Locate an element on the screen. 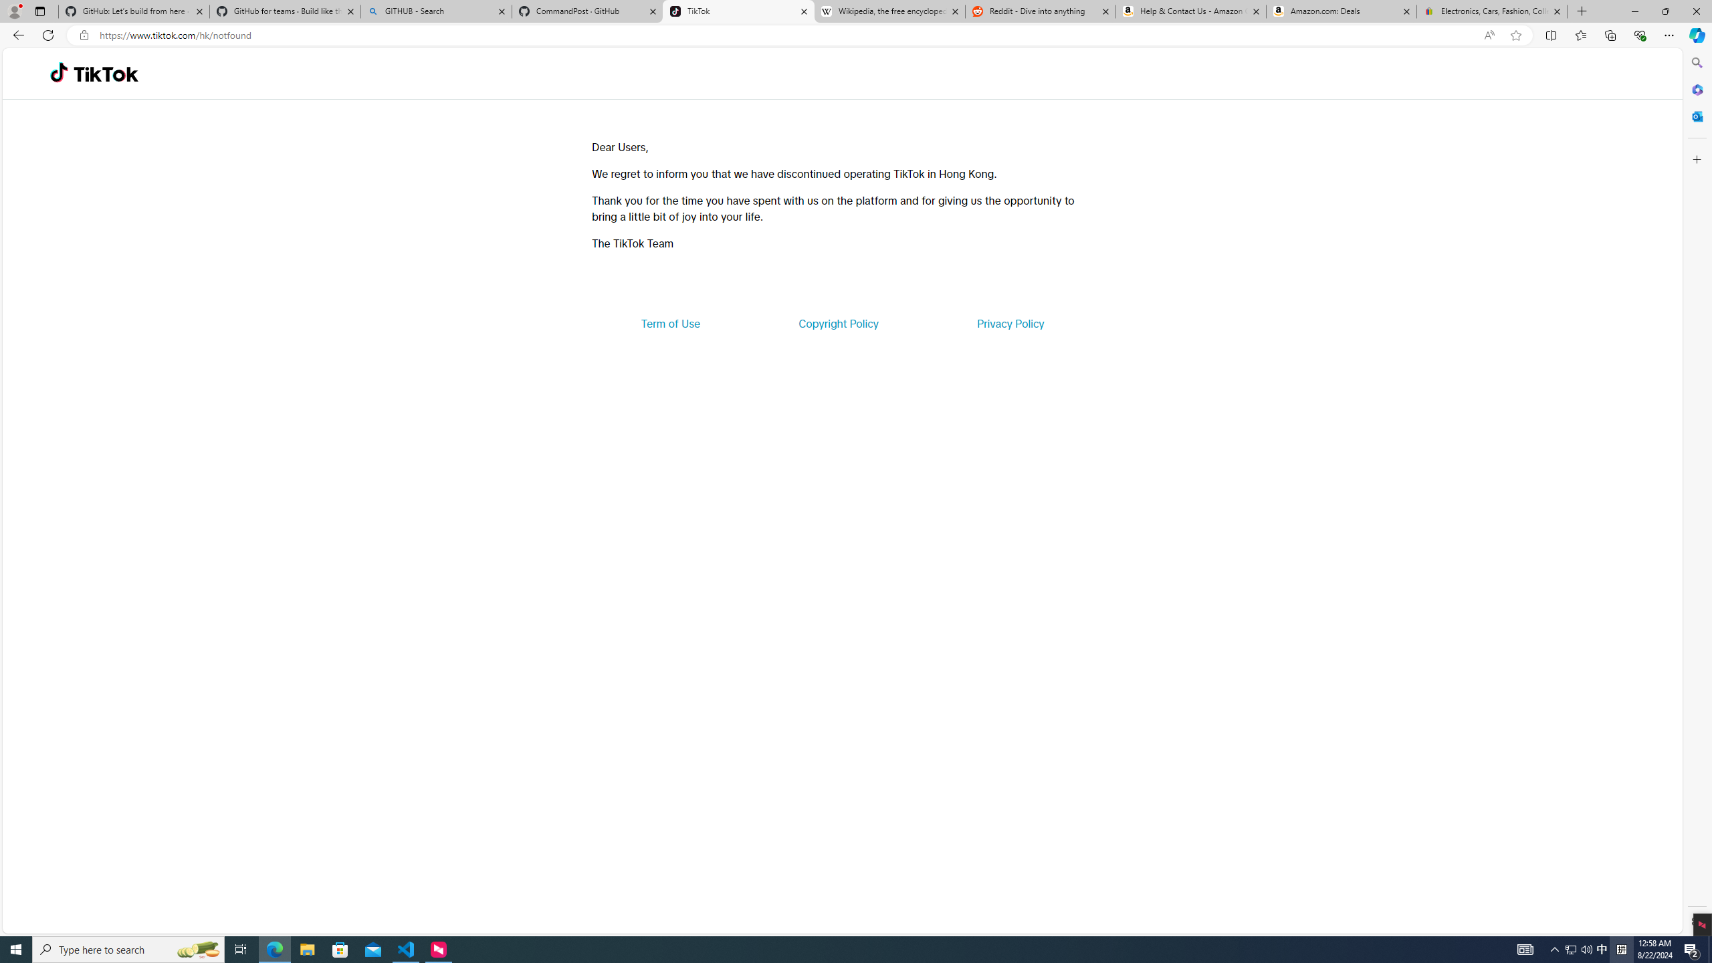  Copyright Policy is located at coordinates (837, 324).